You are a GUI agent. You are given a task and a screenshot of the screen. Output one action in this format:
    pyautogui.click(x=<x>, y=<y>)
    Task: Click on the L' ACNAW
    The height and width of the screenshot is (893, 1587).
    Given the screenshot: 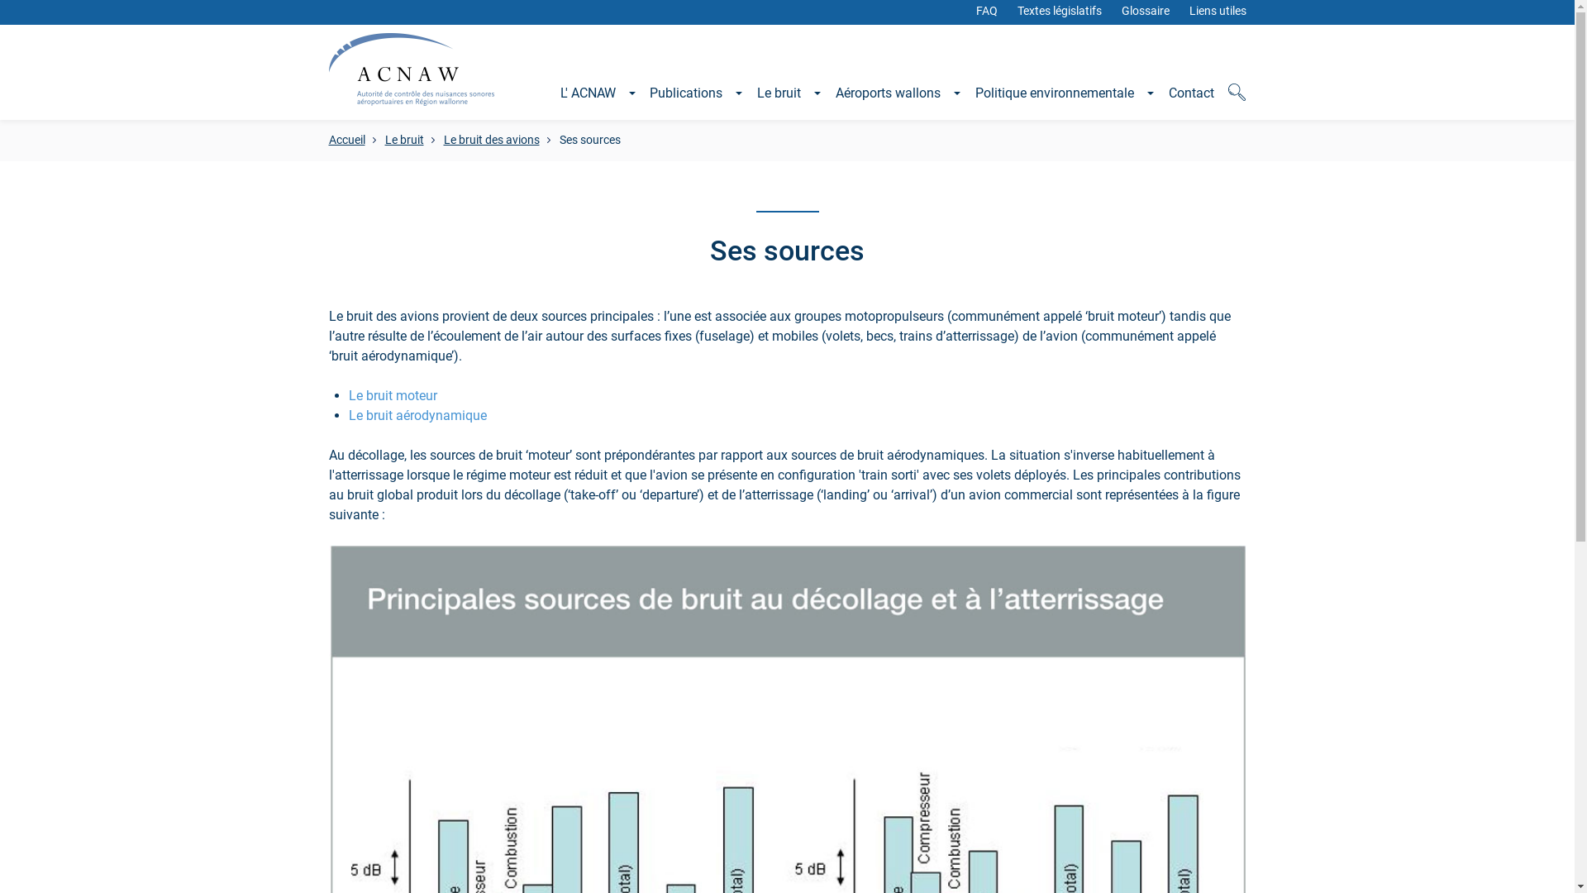 What is the action you would take?
    pyautogui.click(x=598, y=101)
    